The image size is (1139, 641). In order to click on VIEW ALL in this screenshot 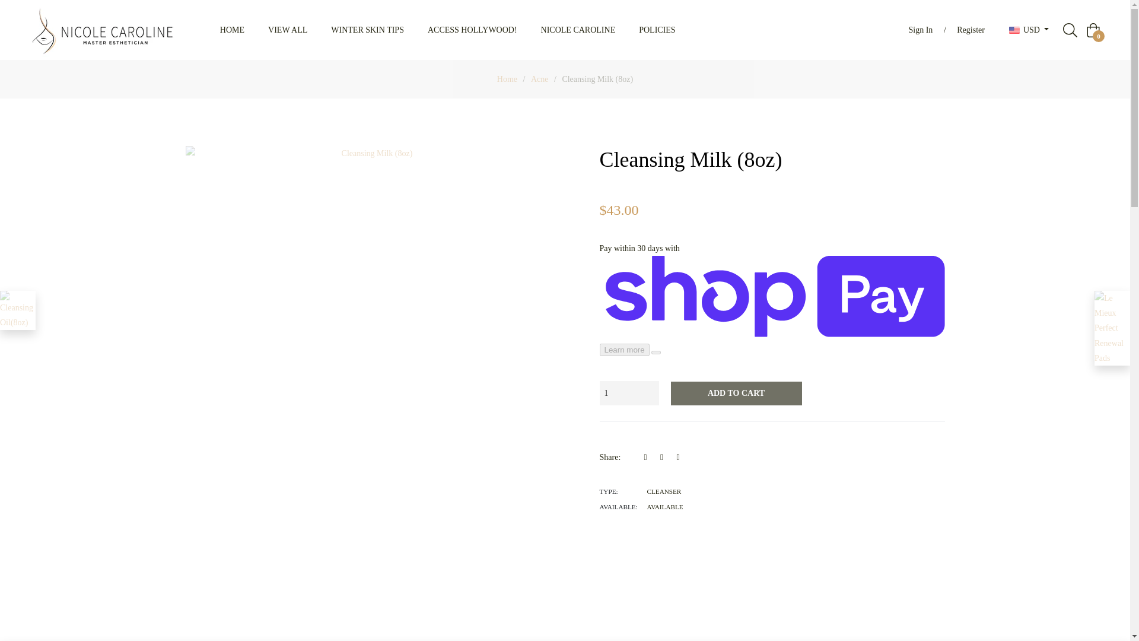, I will do `click(287, 30)`.